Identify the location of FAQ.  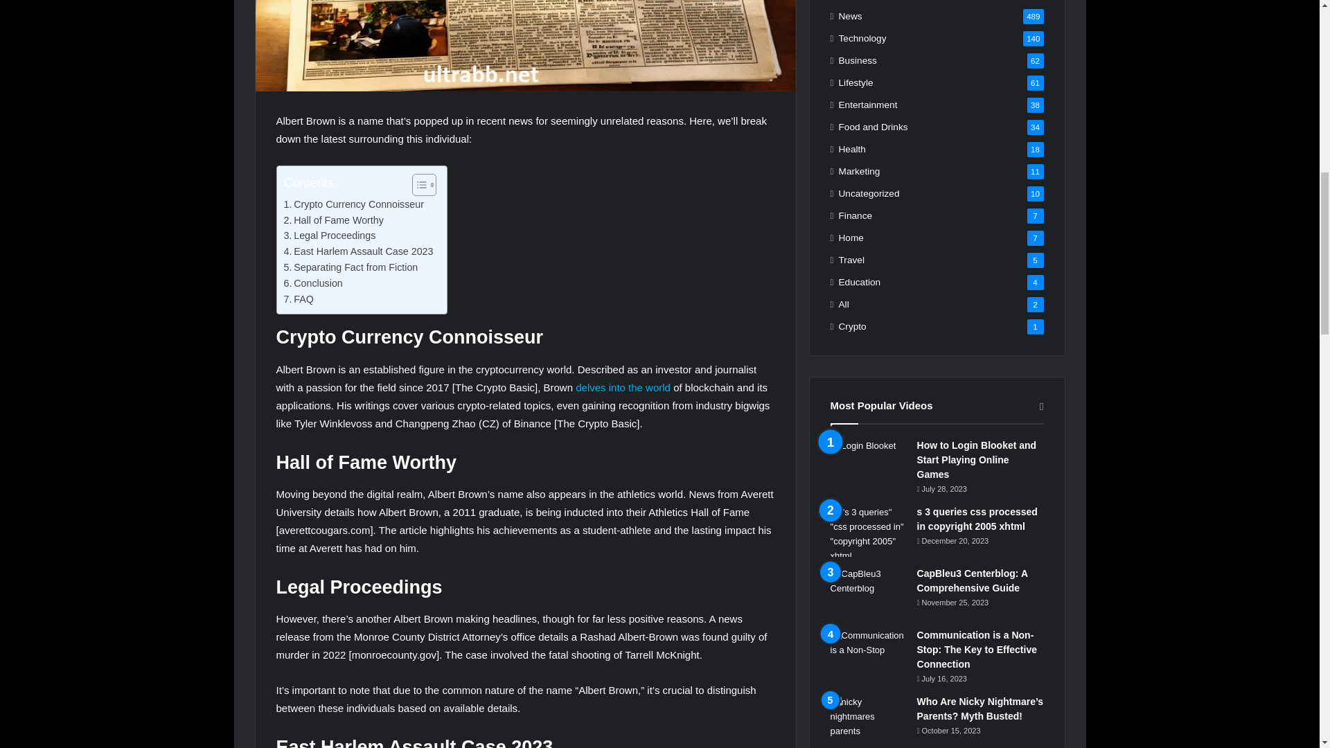
(299, 299).